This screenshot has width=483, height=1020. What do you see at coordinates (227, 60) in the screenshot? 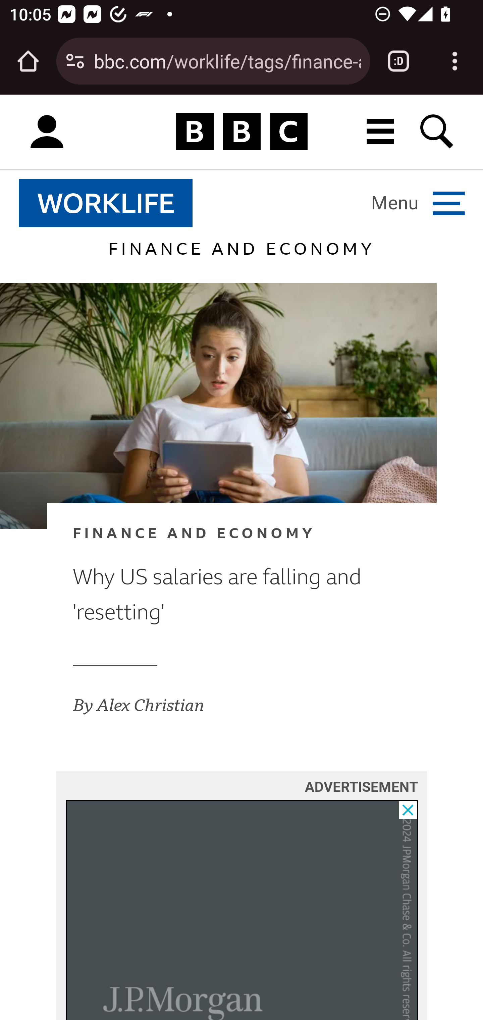
I see `bbc.com/worklife/tags/finance-and-economy` at bounding box center [227, 60].